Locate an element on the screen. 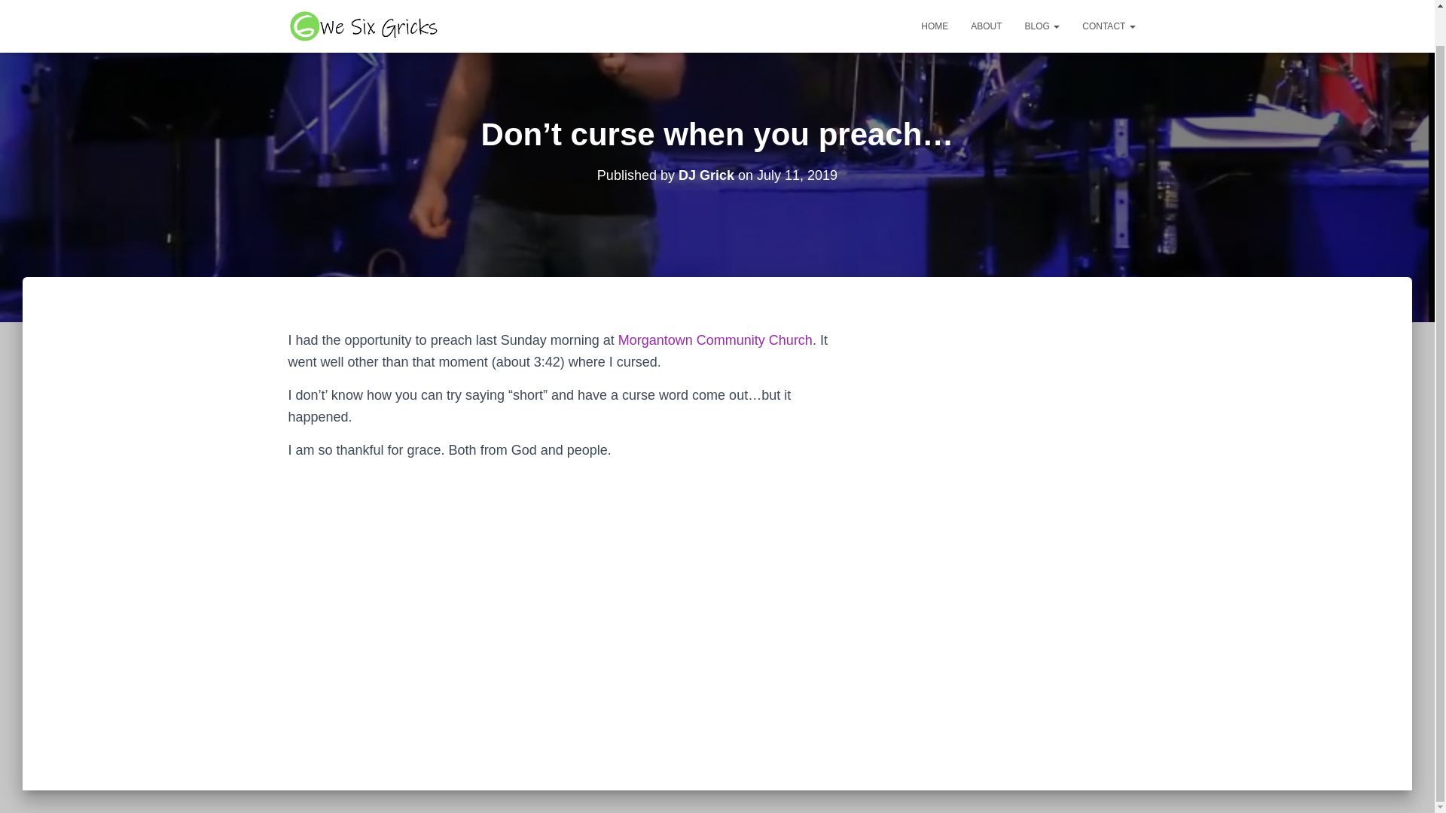 The height and width of the screenshot is (813, 1446). Morgantown Community Church is located at coordinates (715, 340).